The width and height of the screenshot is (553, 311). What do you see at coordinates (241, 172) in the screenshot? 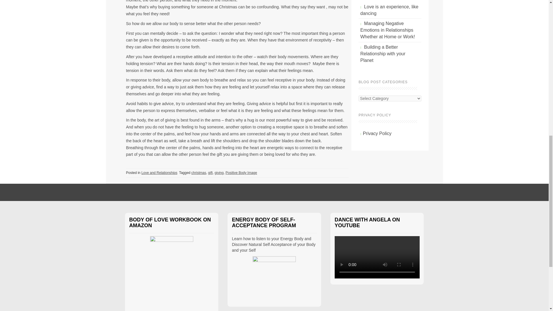
I see `Positive Body Image` at bounding box center [241, 172].